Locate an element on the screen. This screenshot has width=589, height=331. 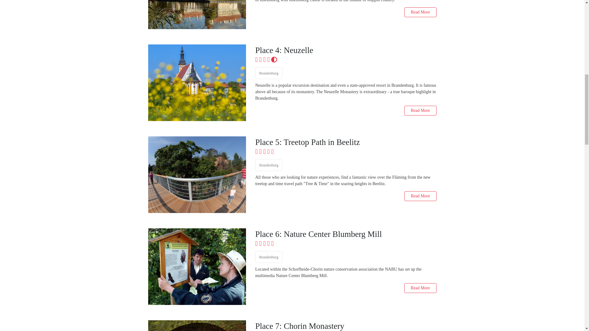
Place 4: Neuzelle is located at coordinates (345, 50).